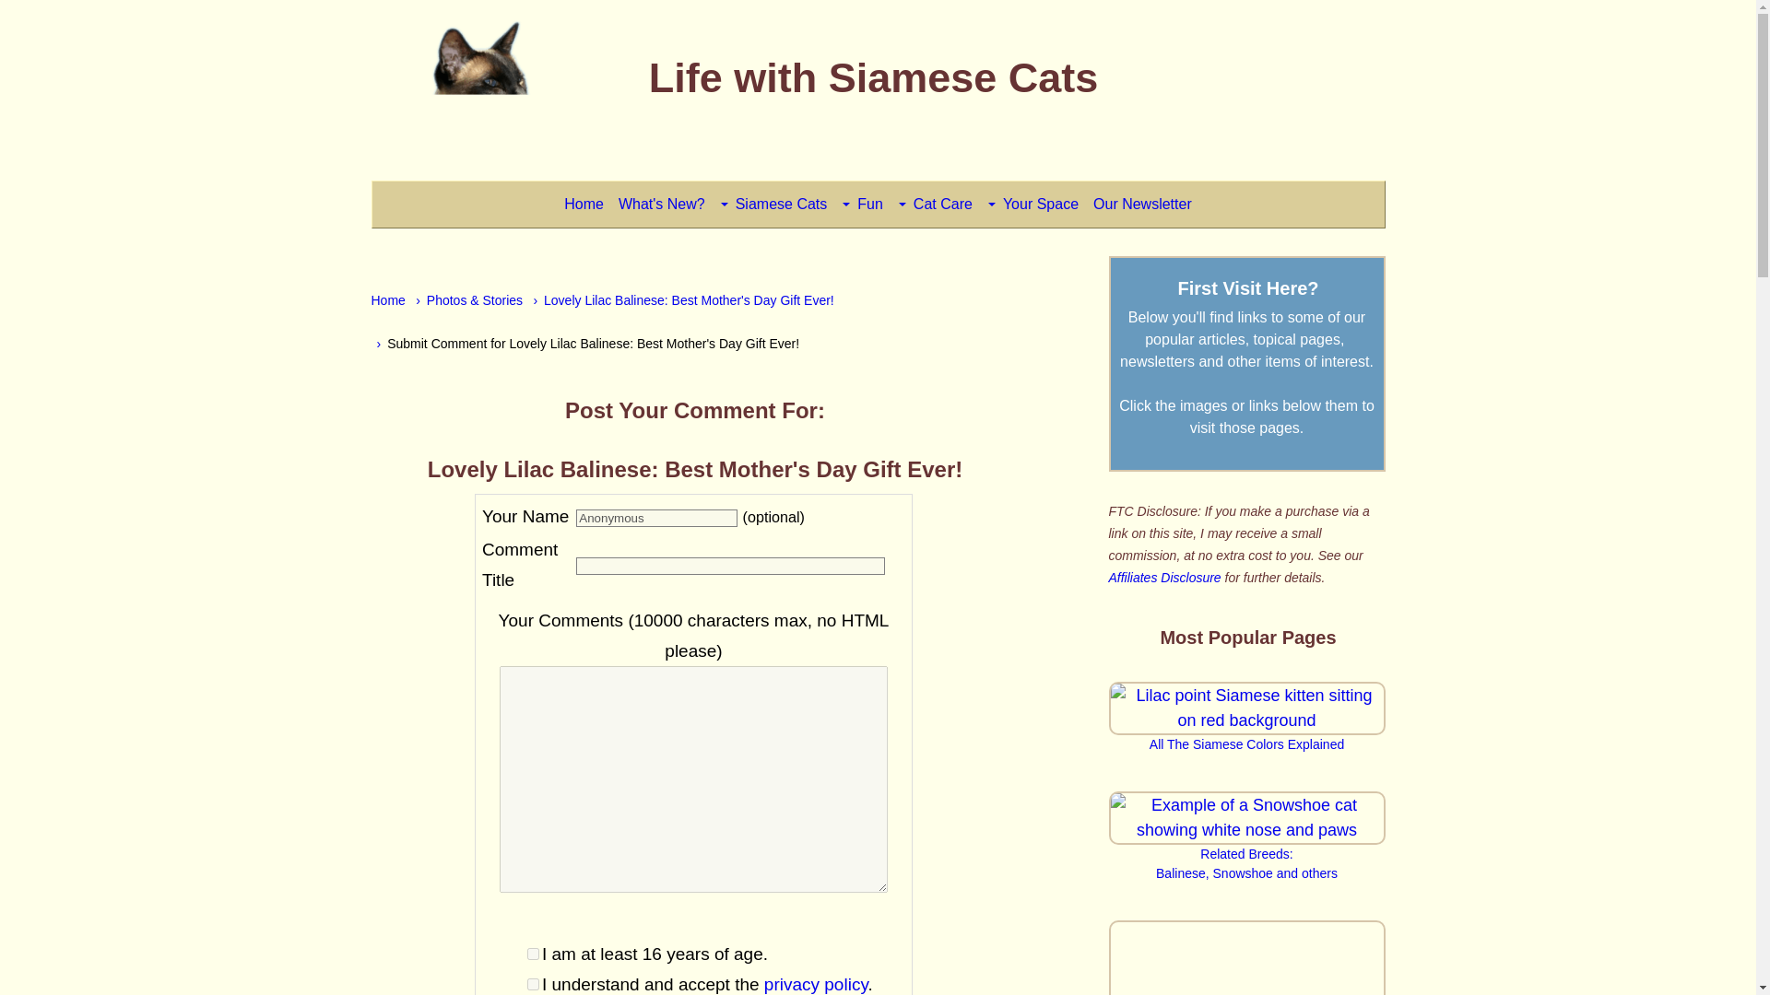  I want to click on 1, so click(533, 954).